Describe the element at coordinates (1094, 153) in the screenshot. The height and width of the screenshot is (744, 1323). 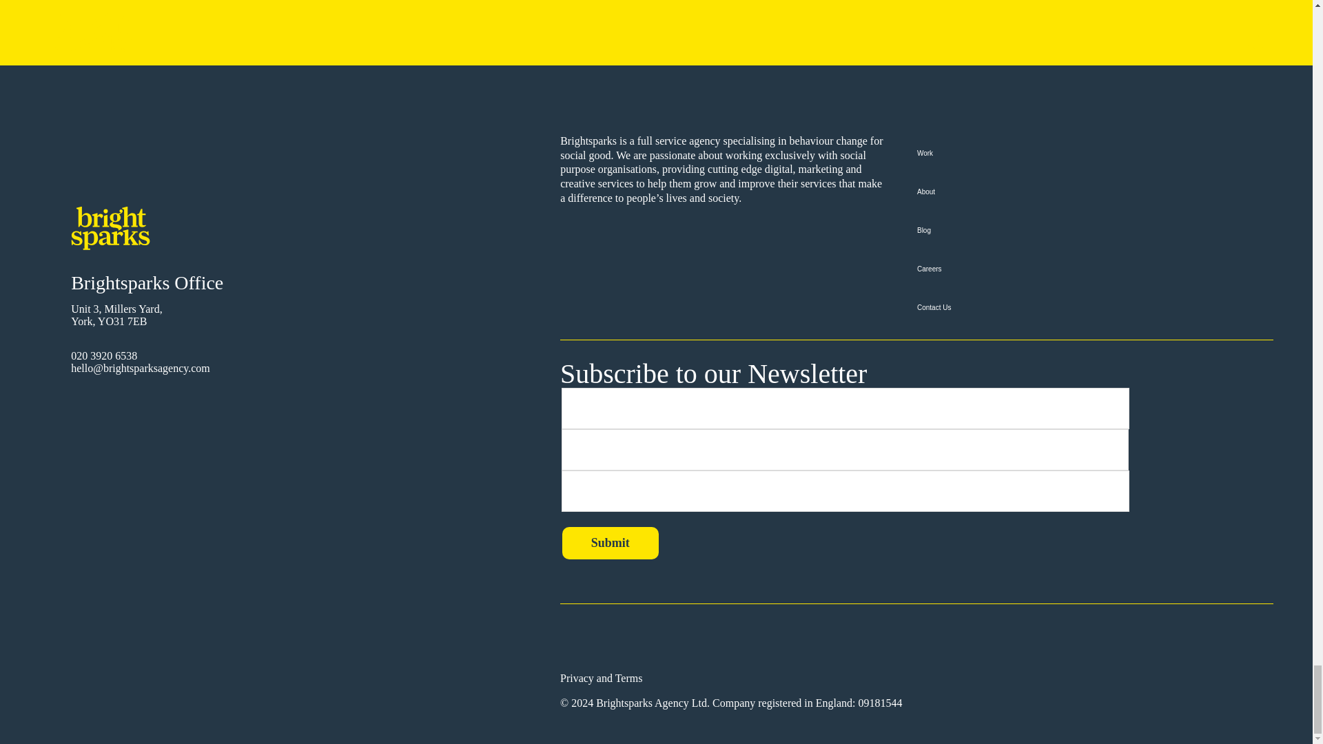
I see `Work` at that location.